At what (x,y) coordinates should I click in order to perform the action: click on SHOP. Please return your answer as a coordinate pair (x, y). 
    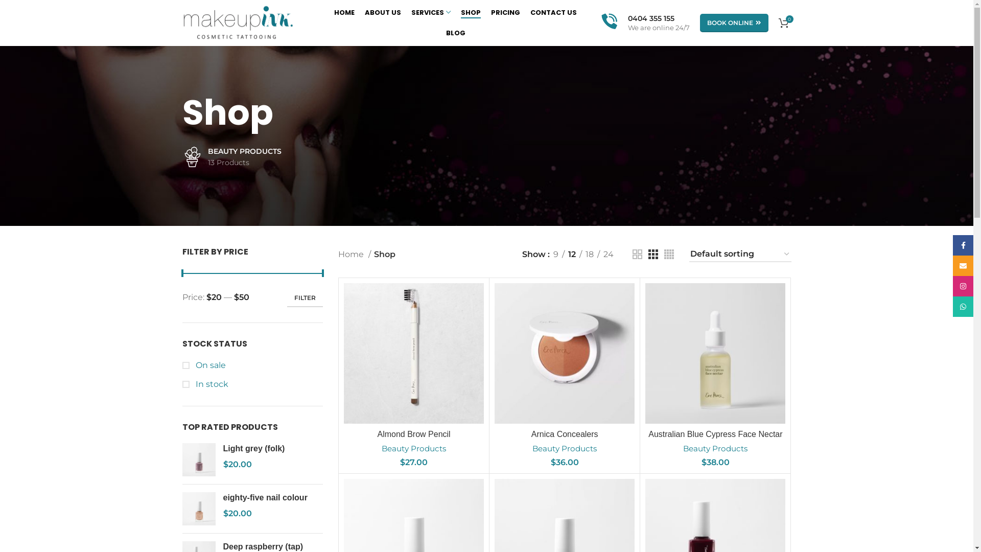
    Looking at the image, I should click on (471, 13).